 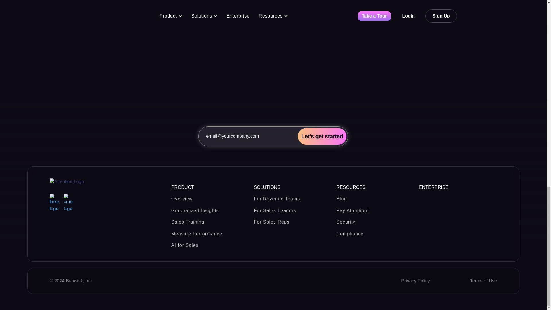 What do you see at coordinates (210, 208) in the screenshot?
I see `Generalized Insights` at bounding box center [210, 208].